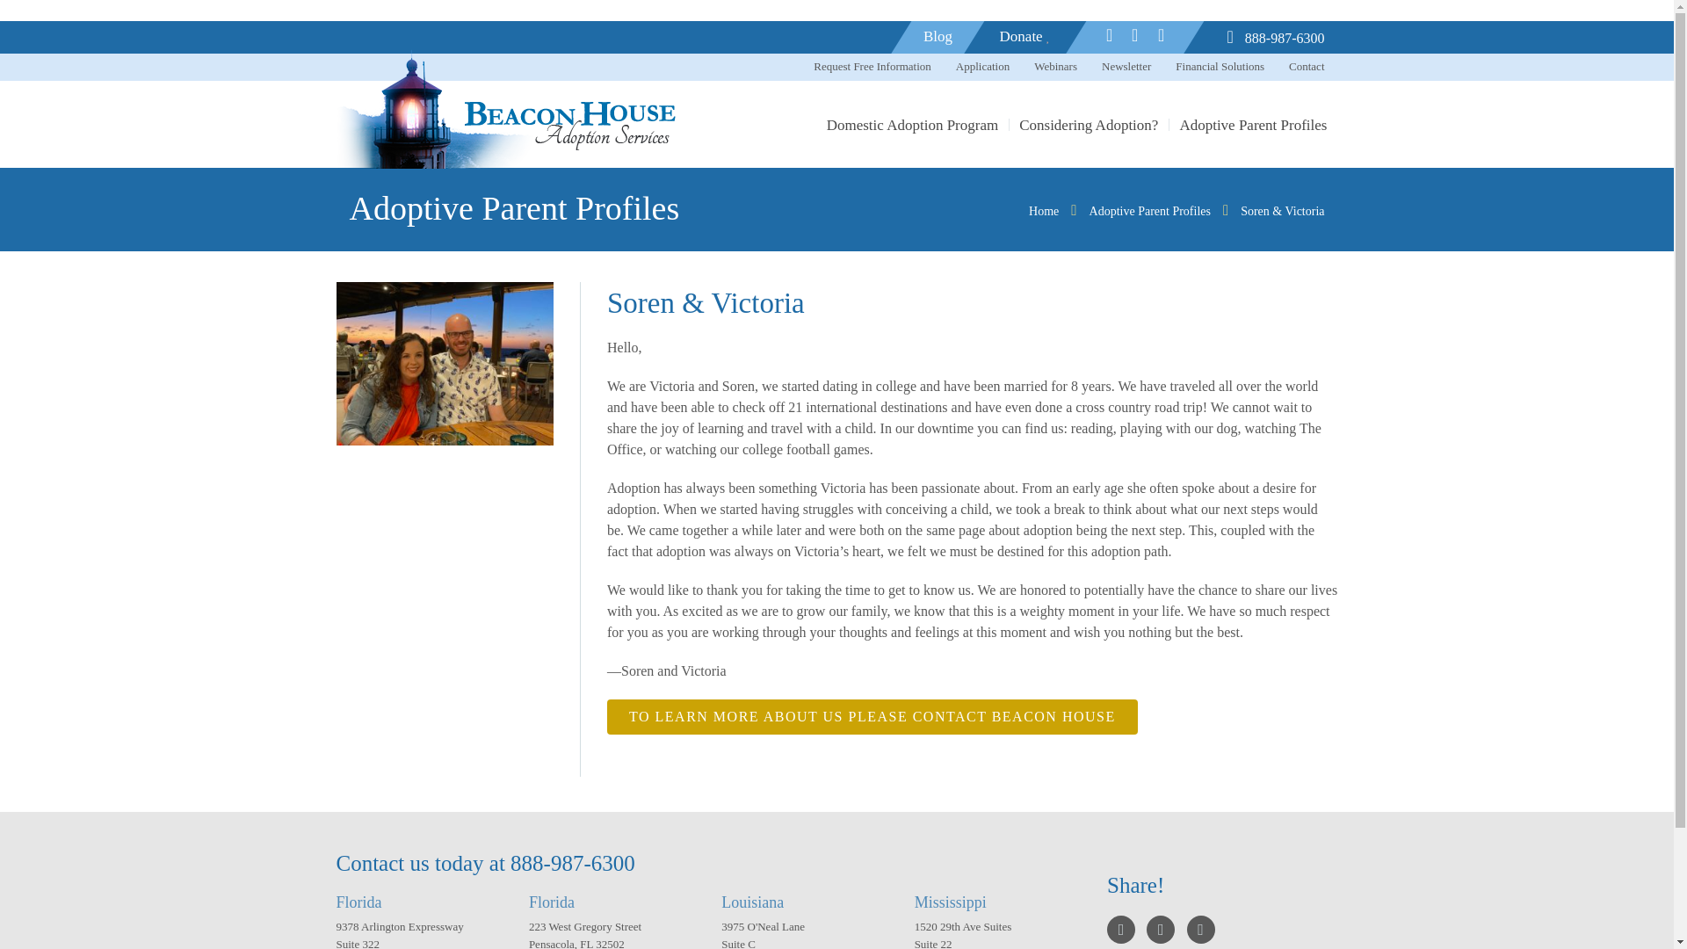  I want to click on Home, so click(1044, 211).